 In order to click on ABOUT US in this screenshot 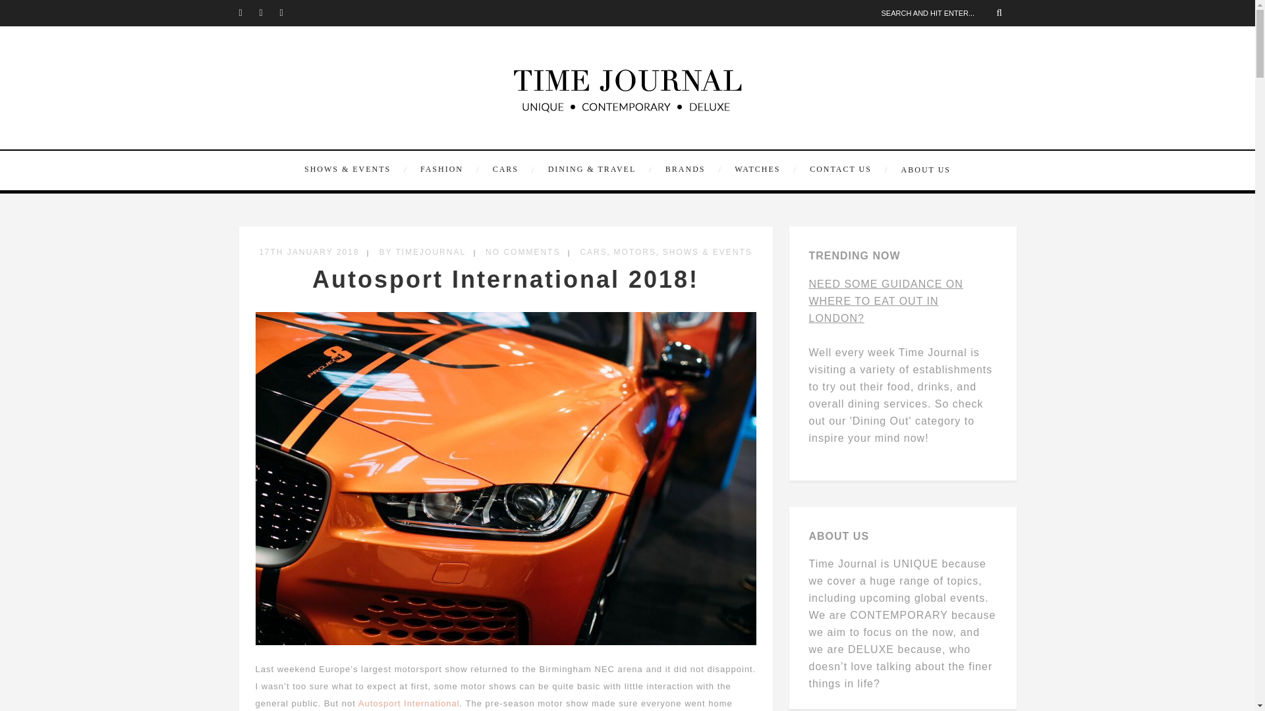, I will do `click(922, 170)`.